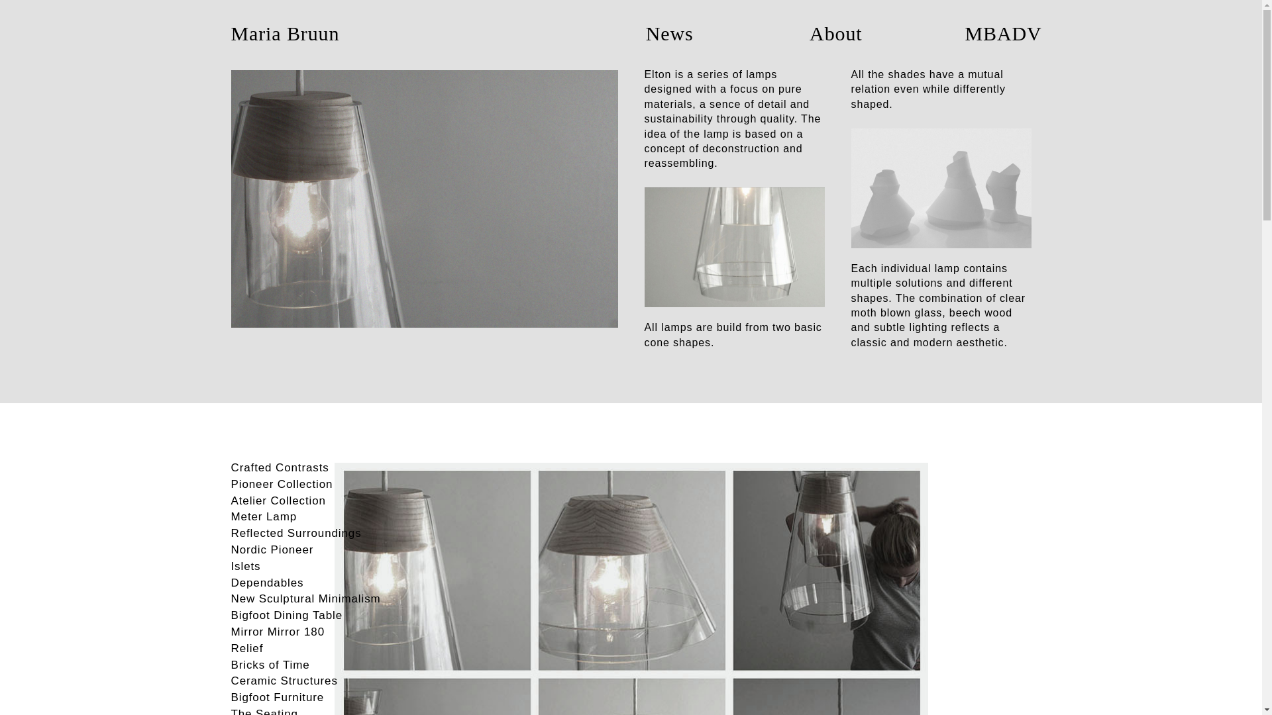 The height and width of the screenshot is (715, 1272). I want to click on Dependables, so click(321, 584).